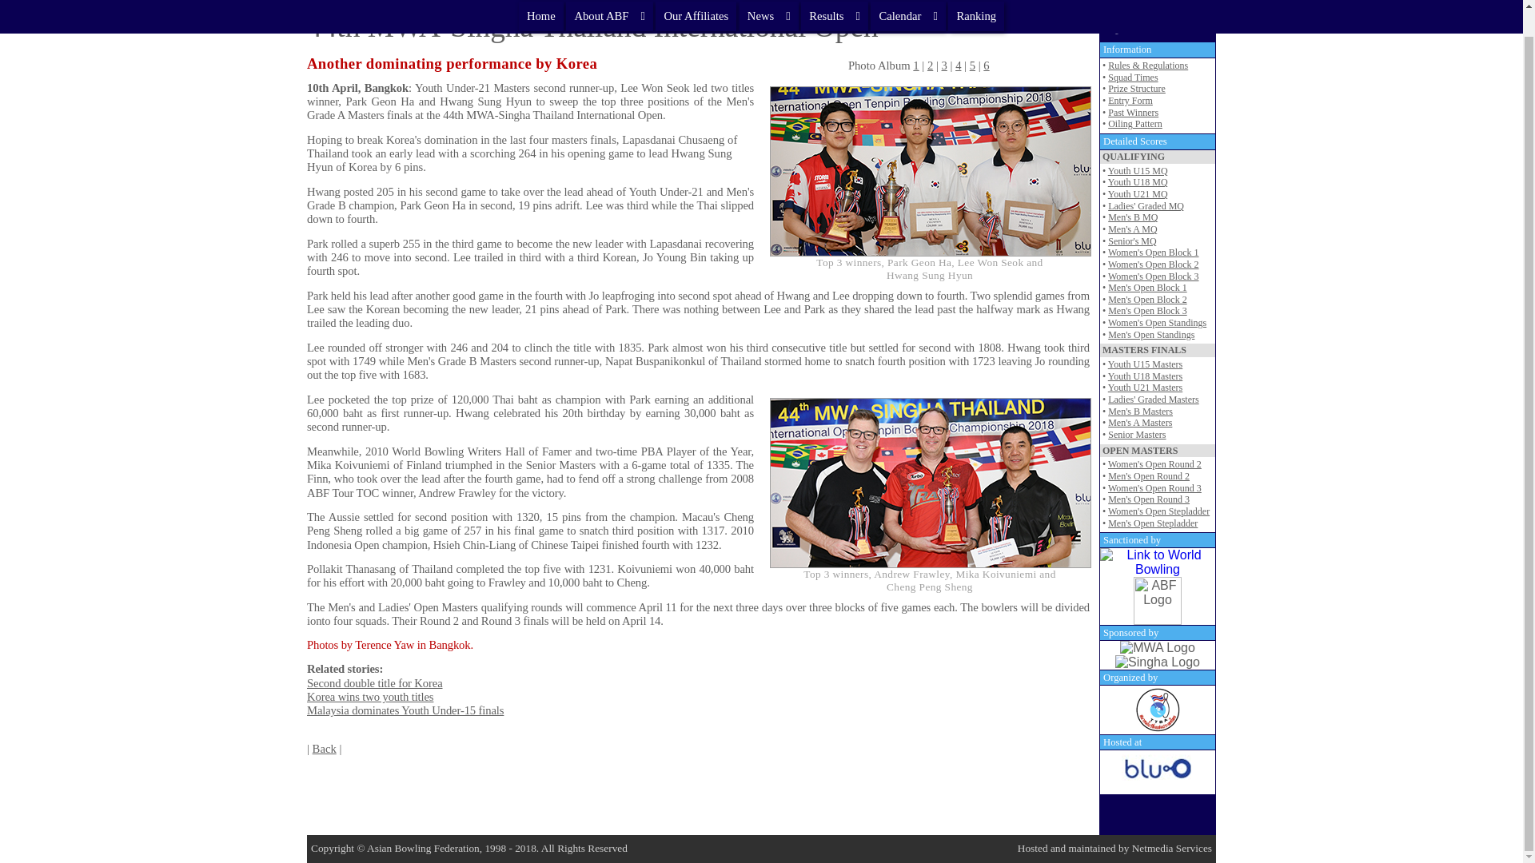 The height and width of the screenshot is (863, 1535). Describe the element at coordinates (769, 2) in the screenshot. I see `News` at that location.